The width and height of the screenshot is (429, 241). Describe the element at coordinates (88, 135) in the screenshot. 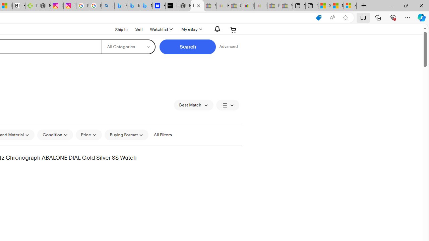

I see `Price` at that location.